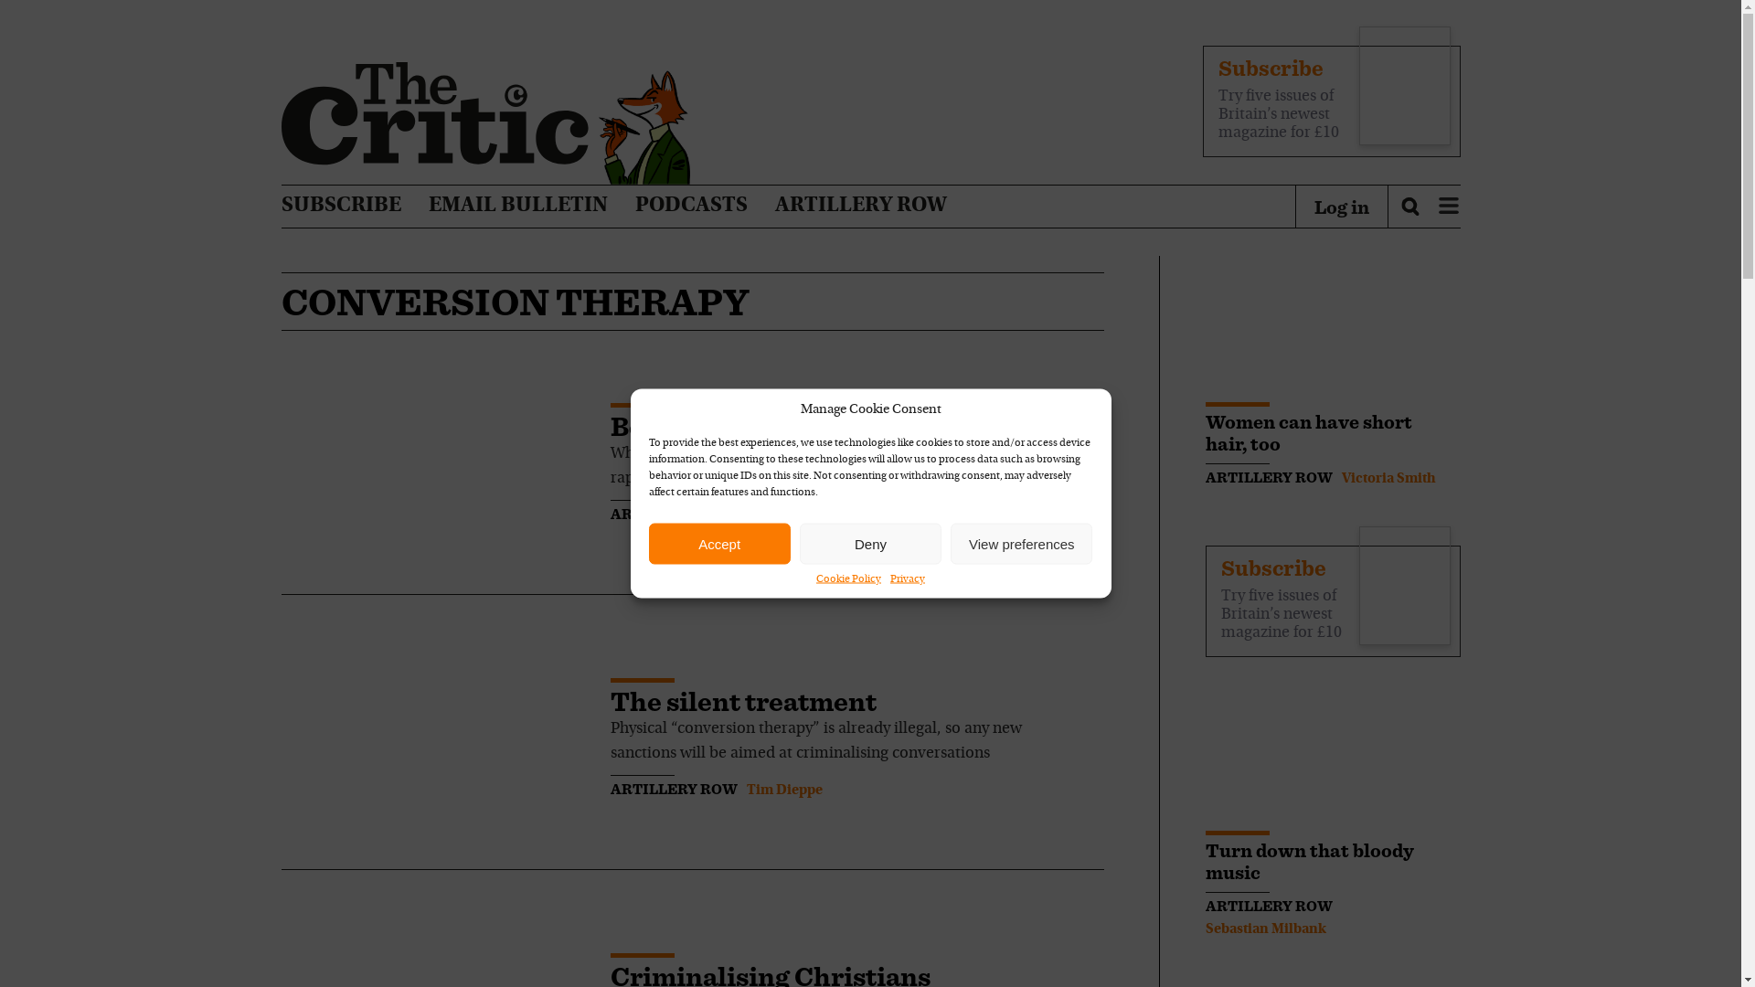 This screenshot has height=987, width=1755. Describe the element at coordinates (1388, 479) in the screenshot. I see `Posts by Victoria Smith` at that location.